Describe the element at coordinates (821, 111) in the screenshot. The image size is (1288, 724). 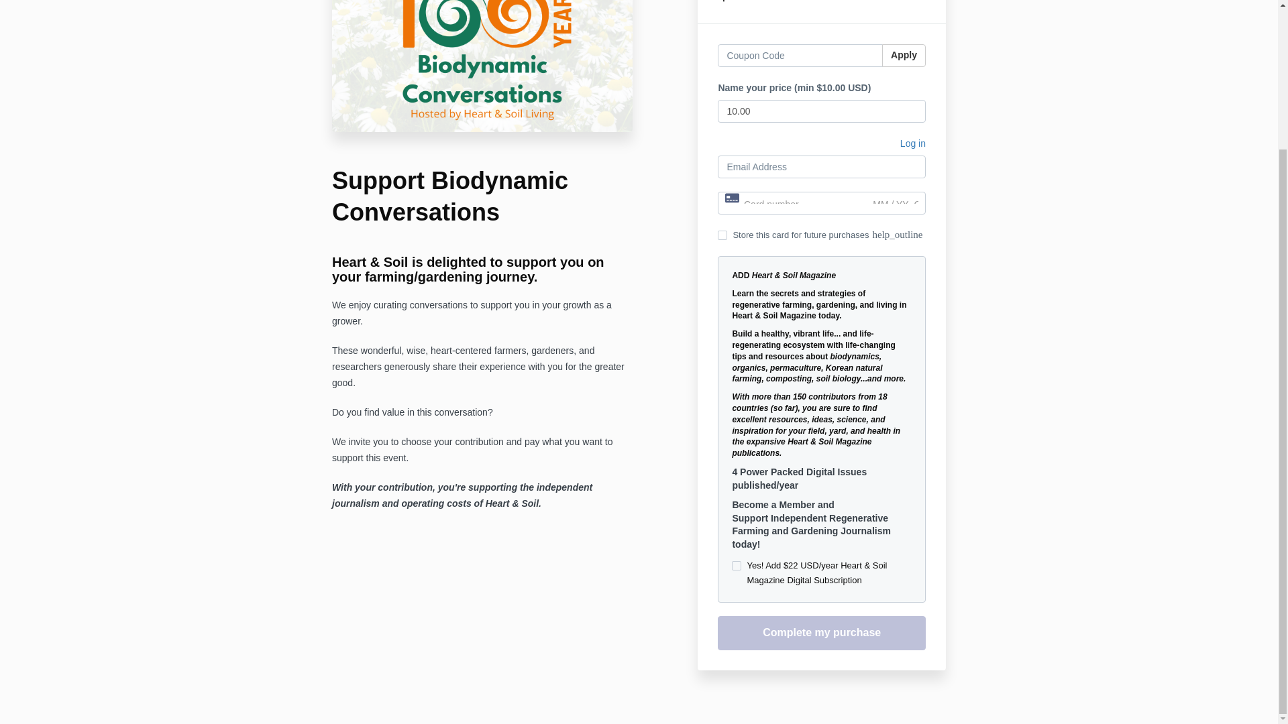
I see `10.00` at that location.